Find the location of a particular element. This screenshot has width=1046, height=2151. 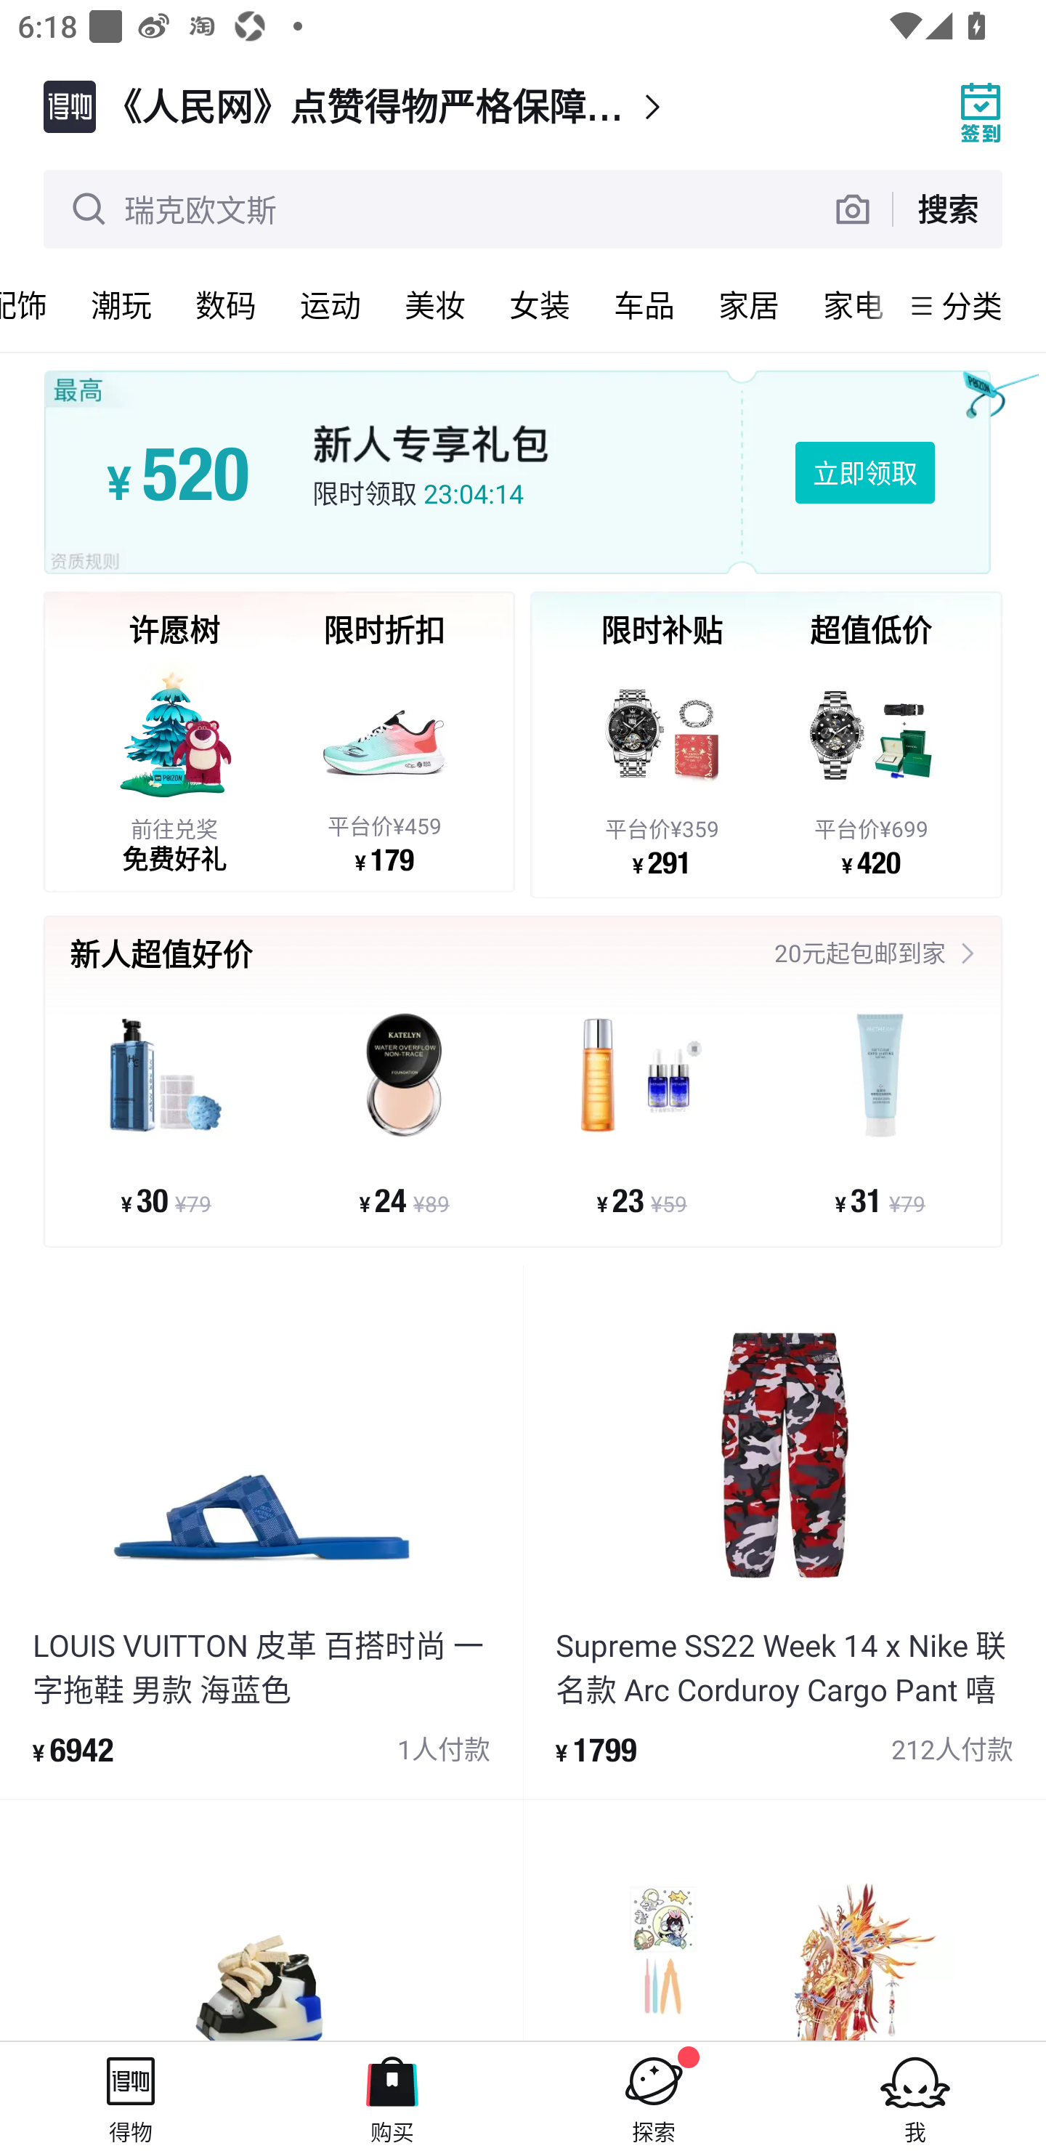

瑞克欧文斯 搜索 is located at coordinates (523, 209).